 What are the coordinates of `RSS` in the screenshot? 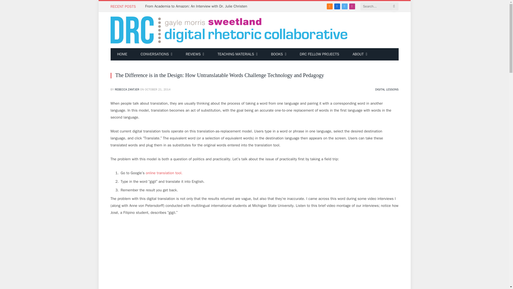 It's located at (330, 6).